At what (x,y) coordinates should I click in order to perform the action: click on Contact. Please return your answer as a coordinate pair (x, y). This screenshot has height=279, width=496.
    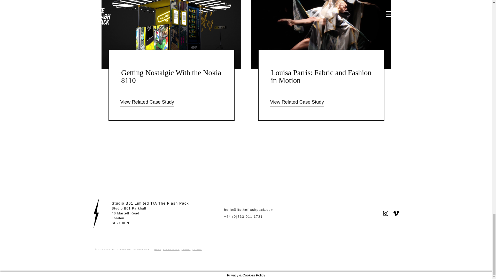
    Looking at the image, I should click on (158, 249).